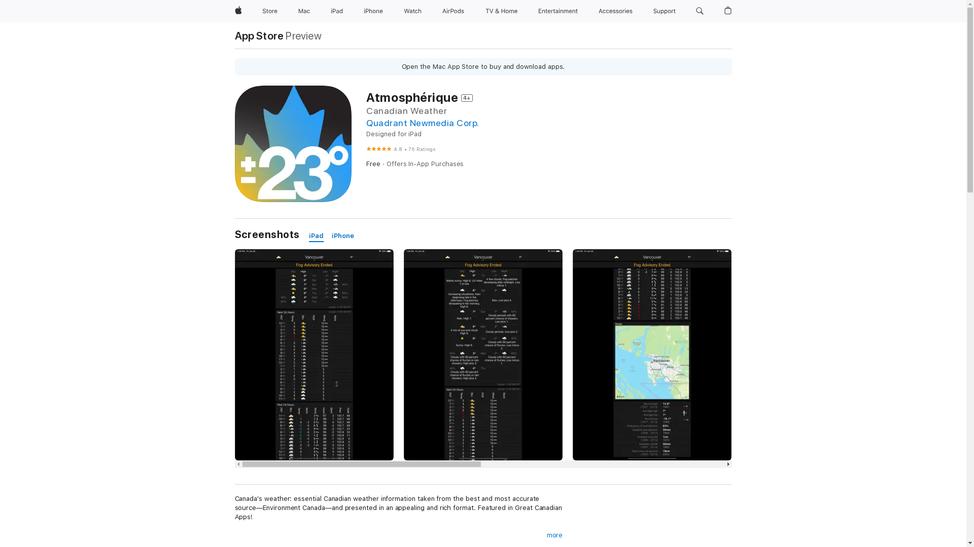  I want to click on iPad, so click(337, 11).